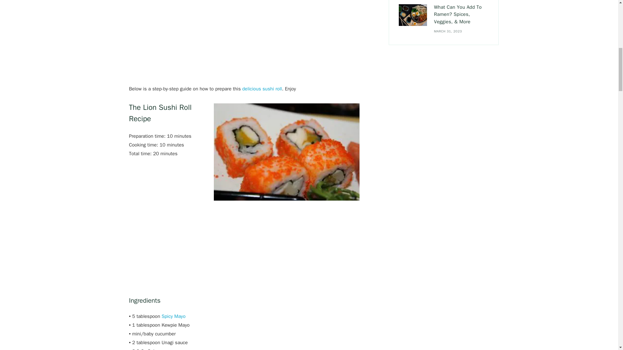 The height and width of the screenshot is (350, 623). Describe the element at coordinates (286, 152) in the screenshot. I see `tobiko, tobiko caviar` at that location.